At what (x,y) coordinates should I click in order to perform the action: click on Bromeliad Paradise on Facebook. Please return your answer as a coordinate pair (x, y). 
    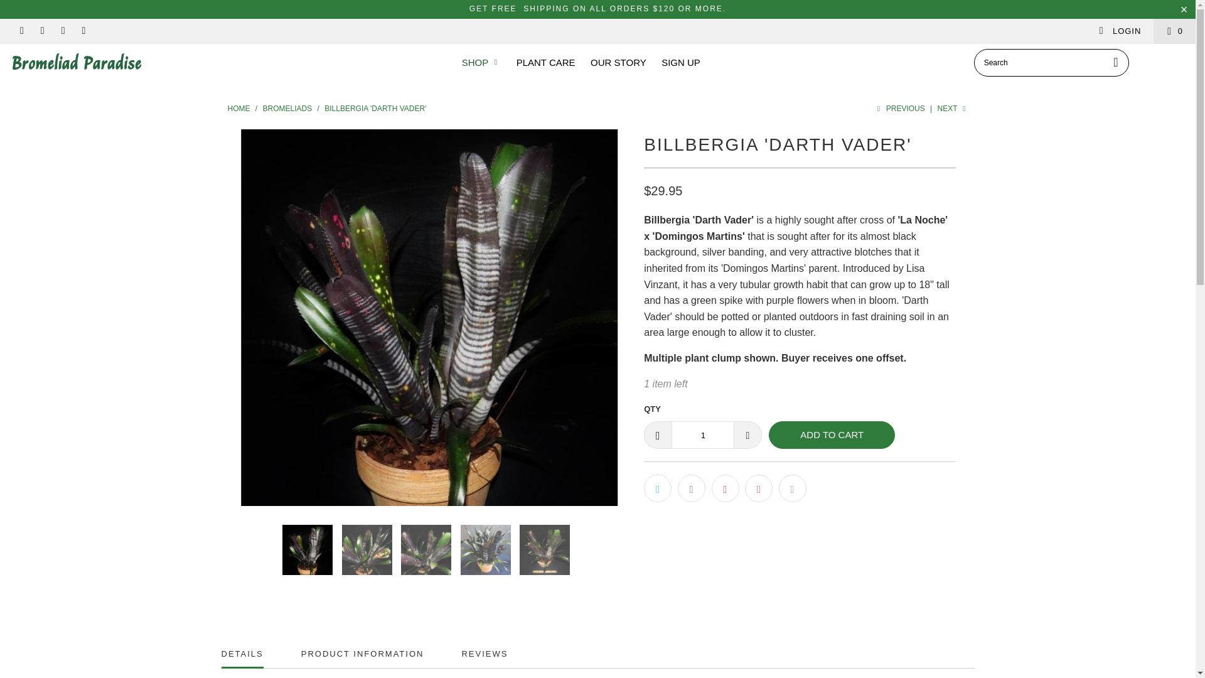
    Looking at the image, I should click on (21, 31).